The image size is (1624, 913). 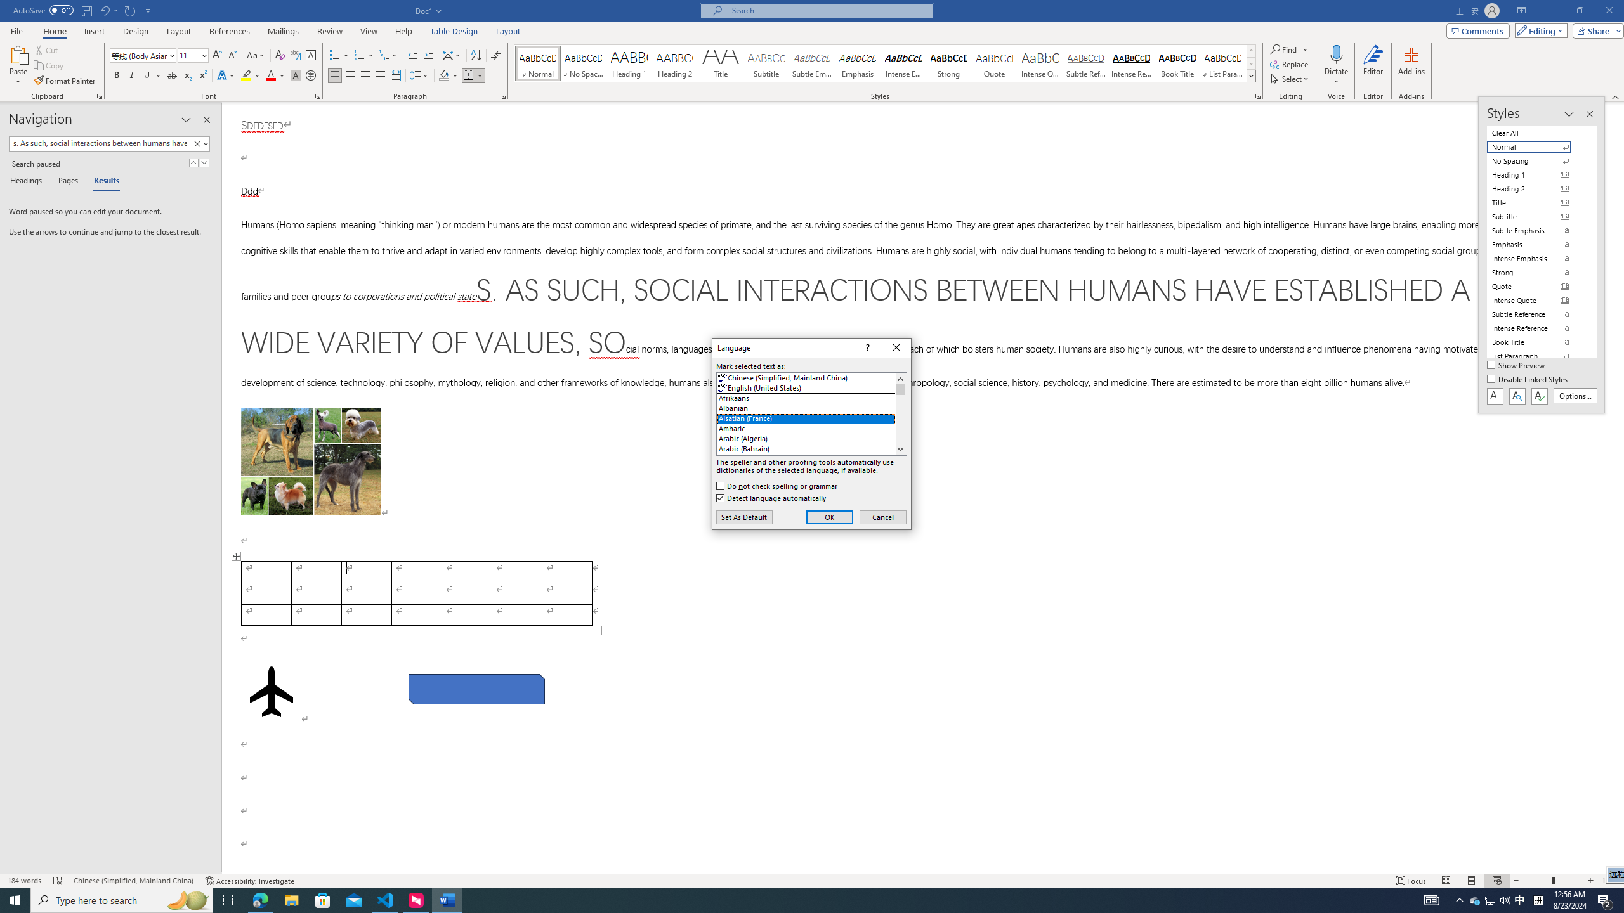 I want to click on Sort..., so click(x=476, y=56).